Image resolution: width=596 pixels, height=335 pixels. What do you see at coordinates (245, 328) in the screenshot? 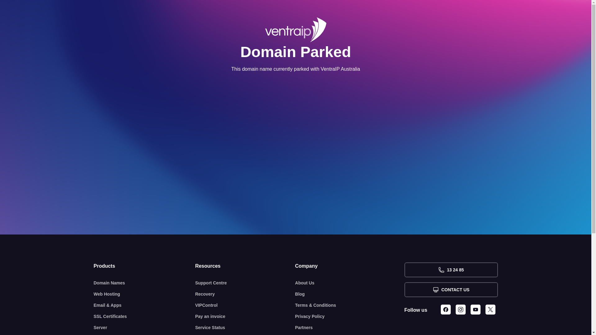
I see `Service Status` at bounding box center [245, 328].